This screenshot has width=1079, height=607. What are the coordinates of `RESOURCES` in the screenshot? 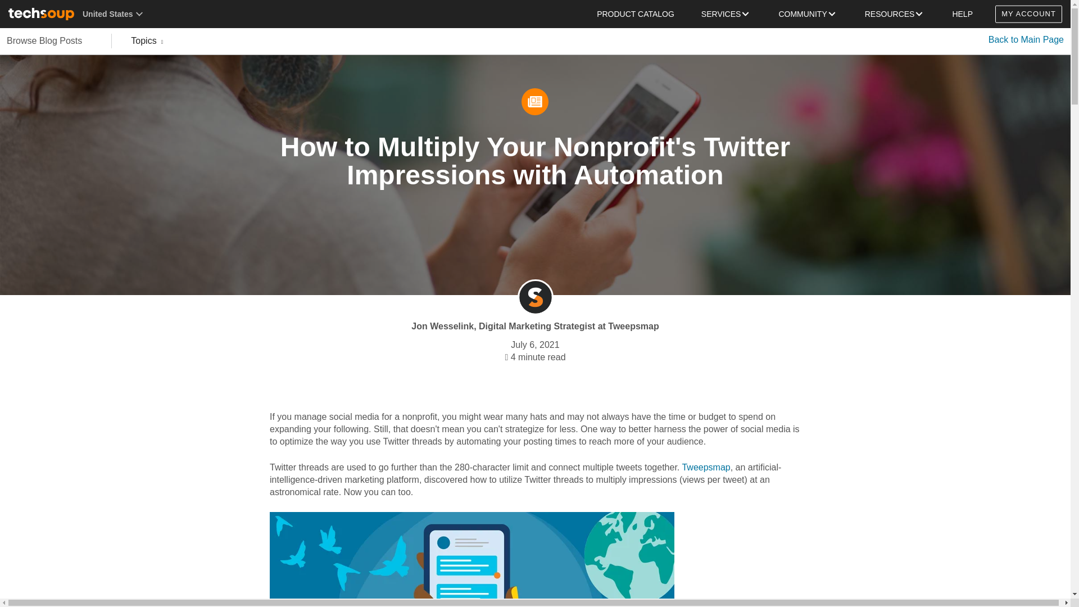 It's located at (895, 13).